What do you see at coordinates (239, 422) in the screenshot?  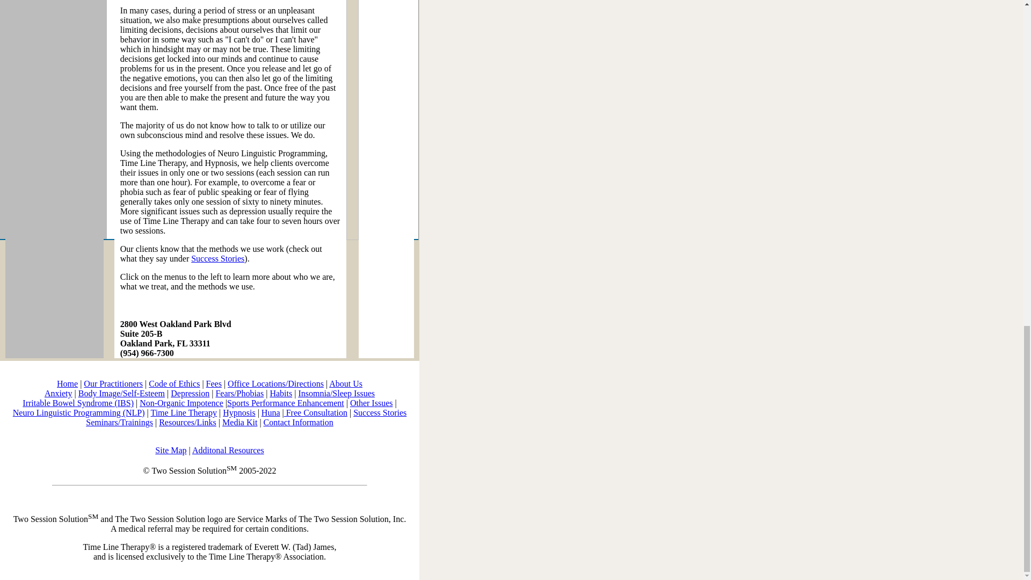 I see `Media Kit` at bounding box center [239, 422].